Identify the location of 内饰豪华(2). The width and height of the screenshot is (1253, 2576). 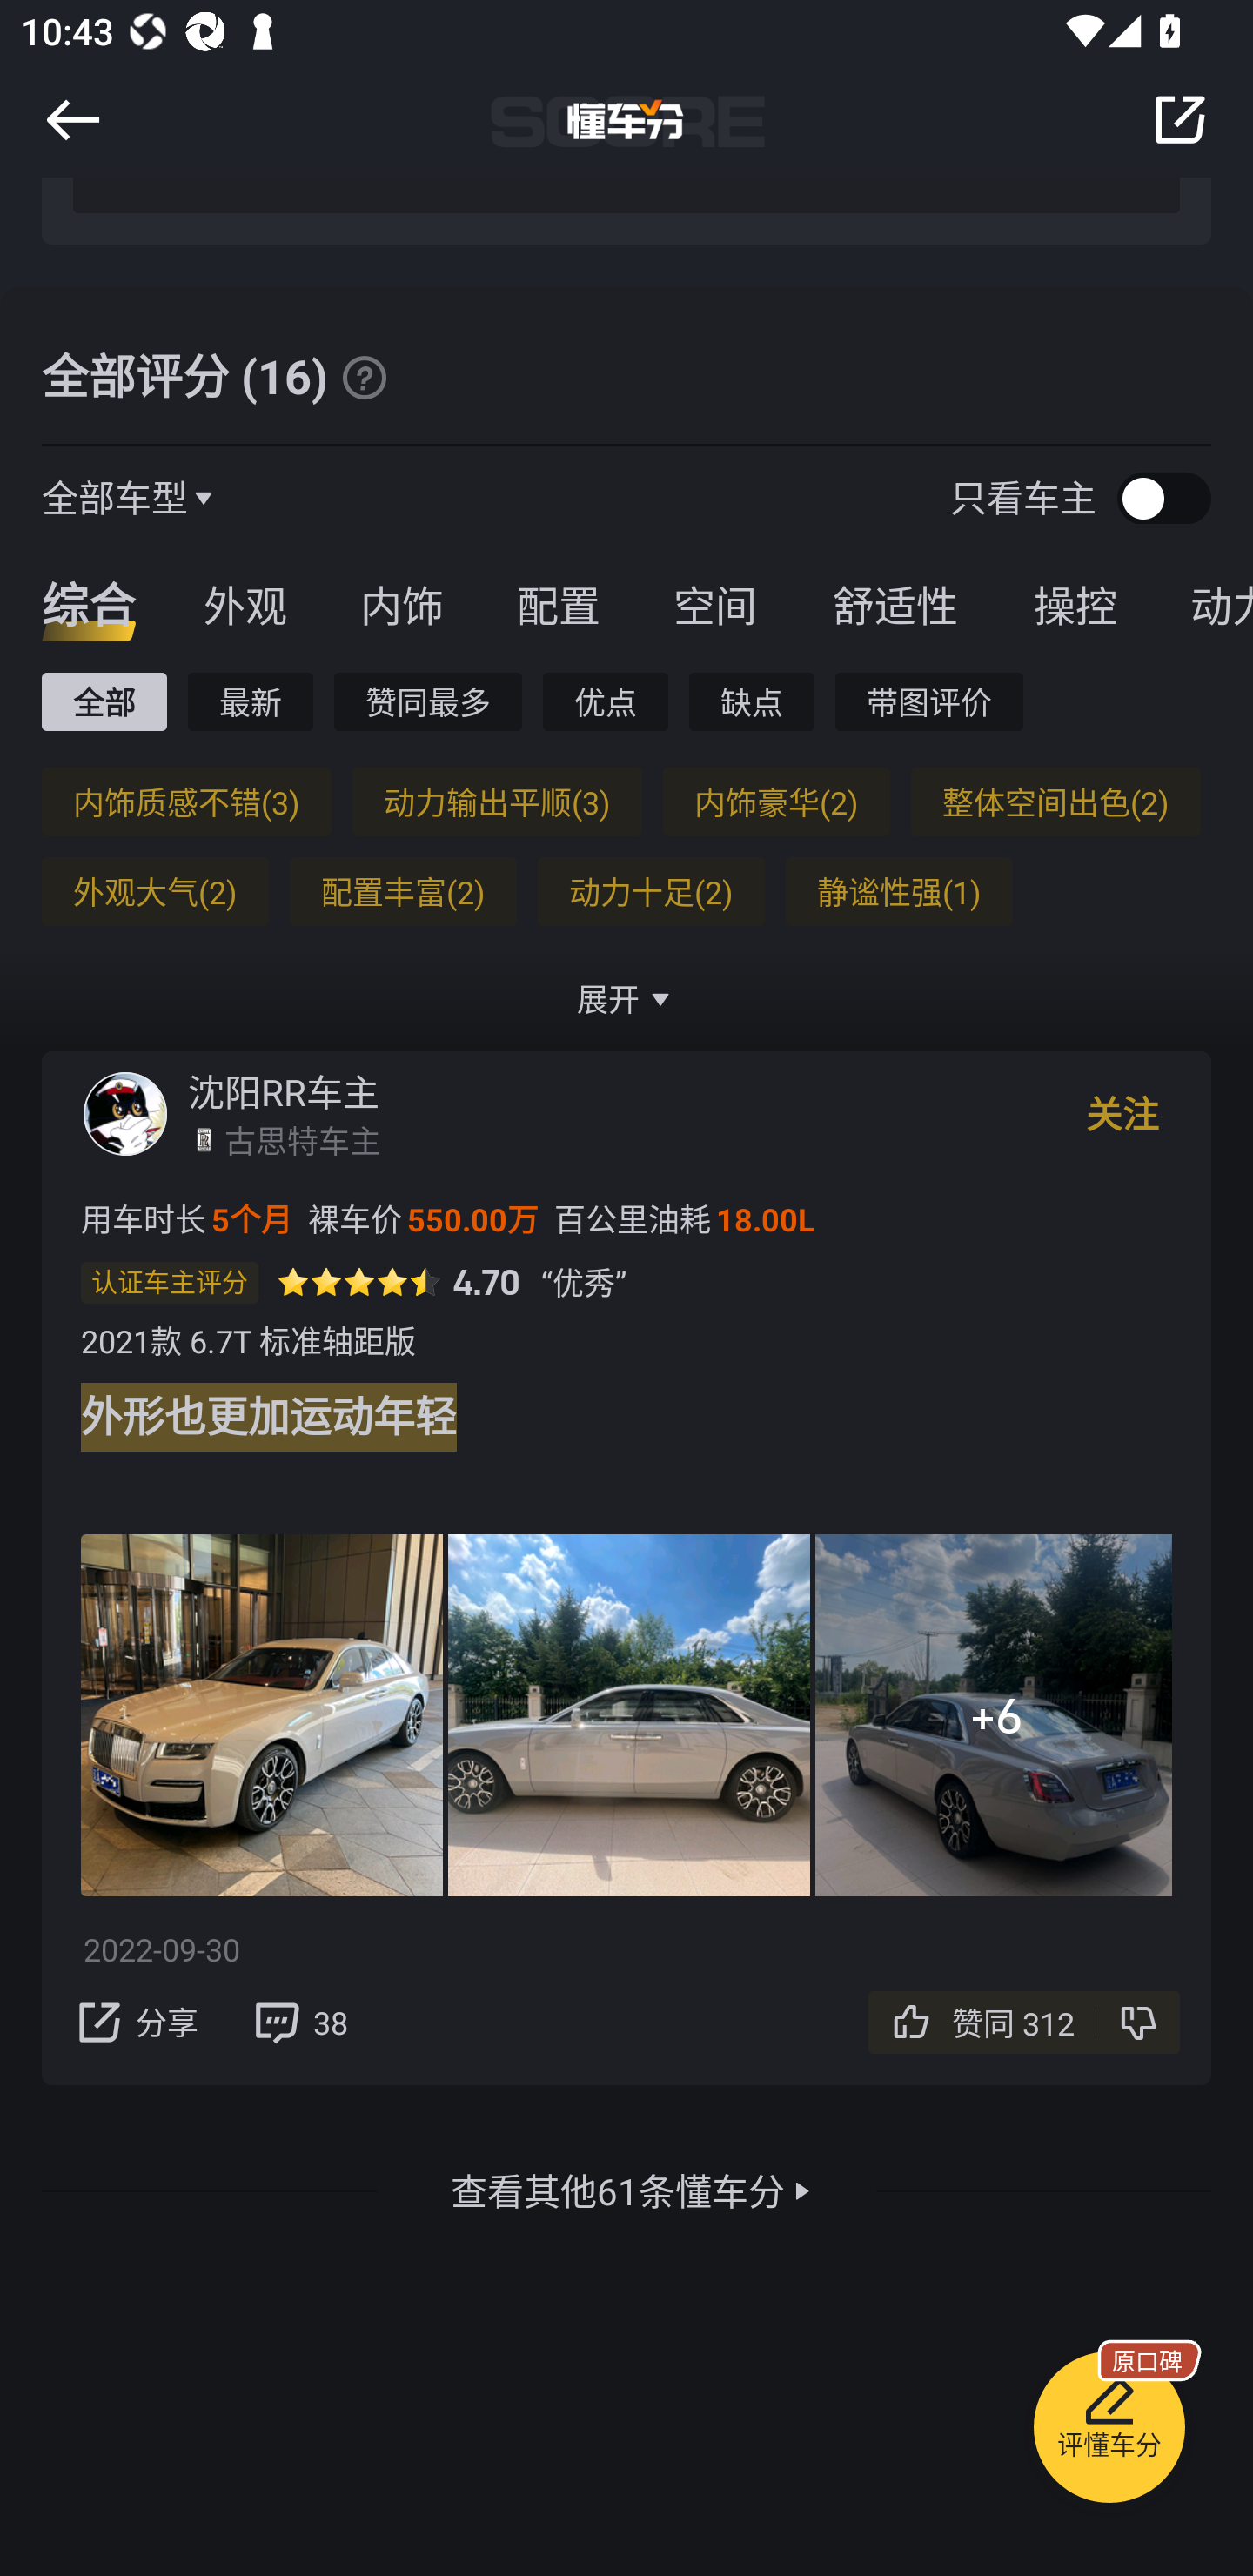
(776, 802).